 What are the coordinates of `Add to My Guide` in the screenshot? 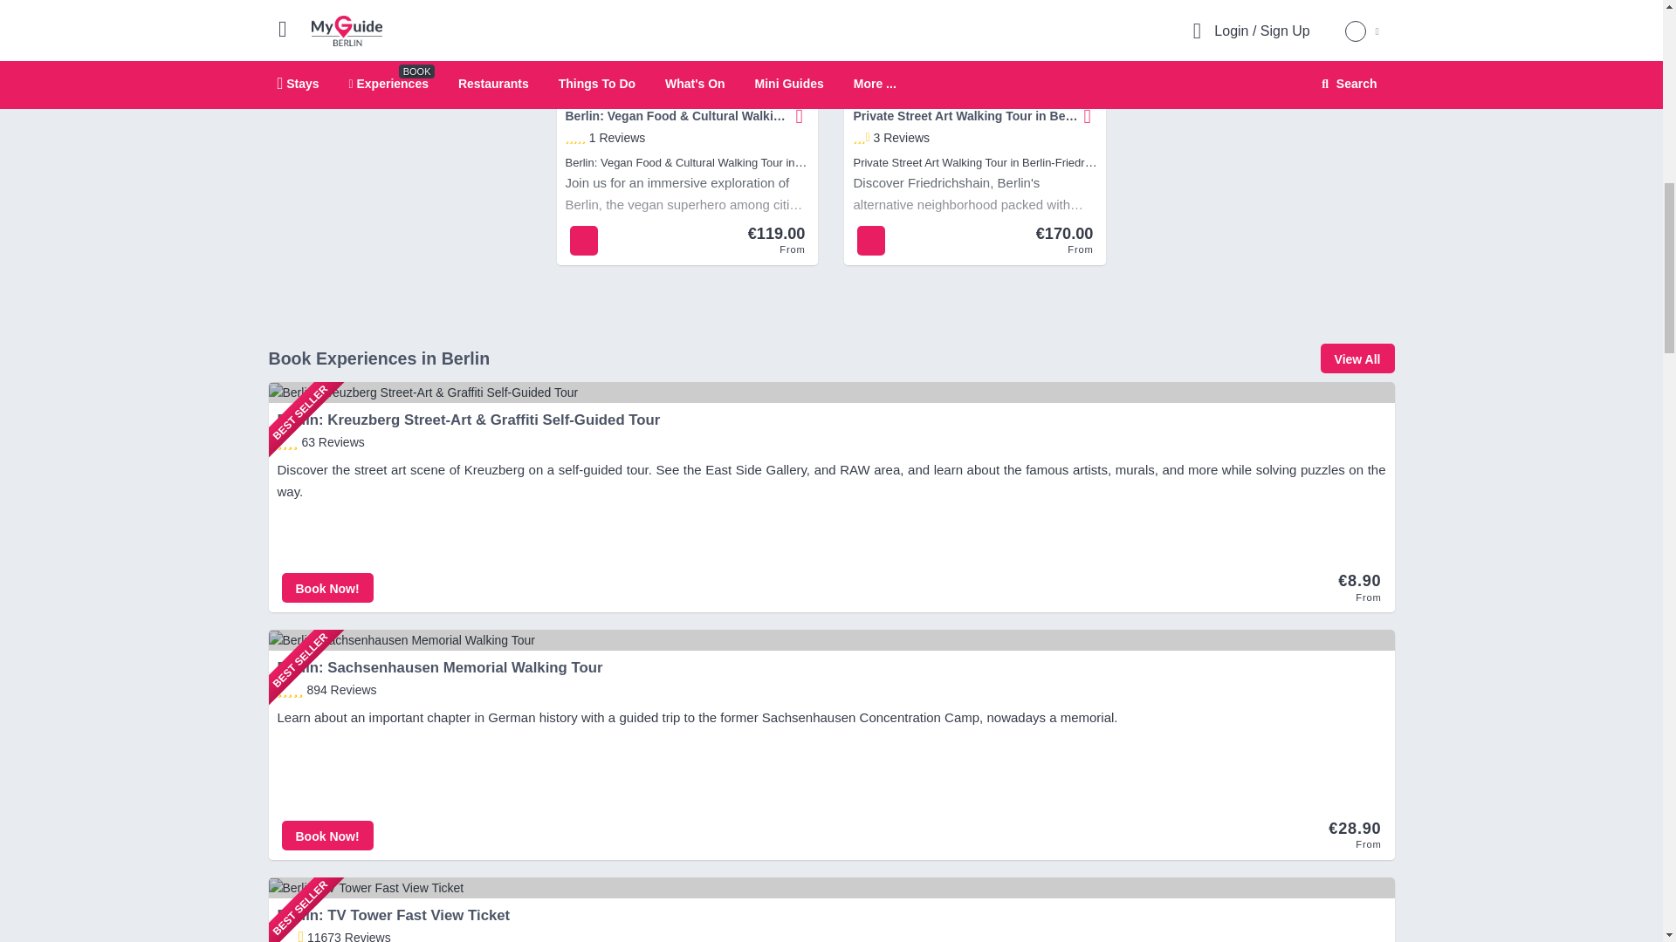 It's located at (800, 116).